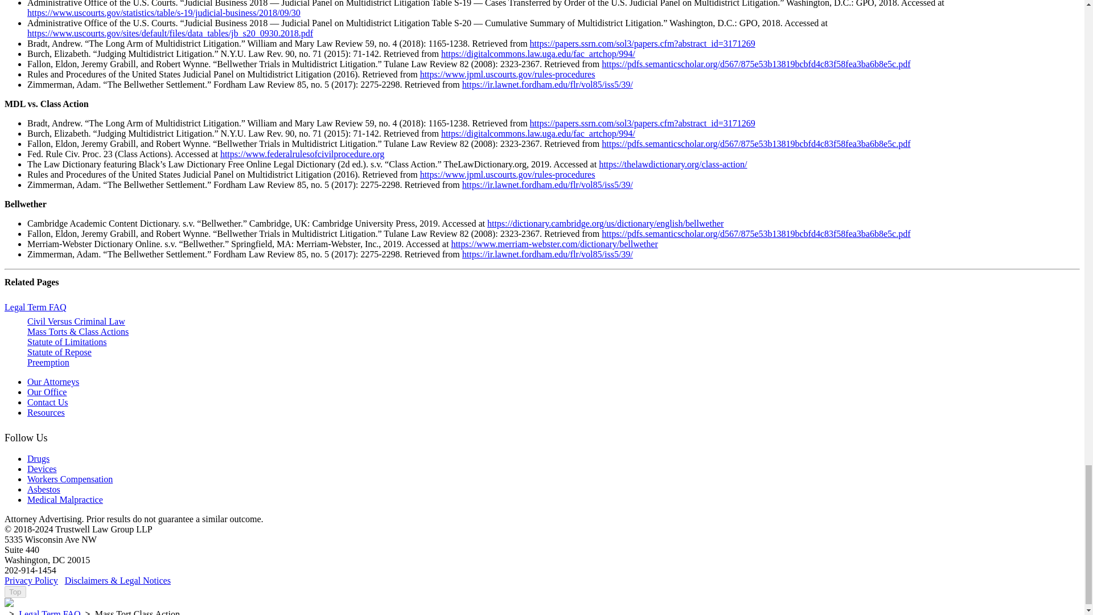 The height and width of the screenshot is (615, 1093). What do you see at coordinates (15, 592) in the screenshot?
I see `Go to top` at bounding box center [15, 592].